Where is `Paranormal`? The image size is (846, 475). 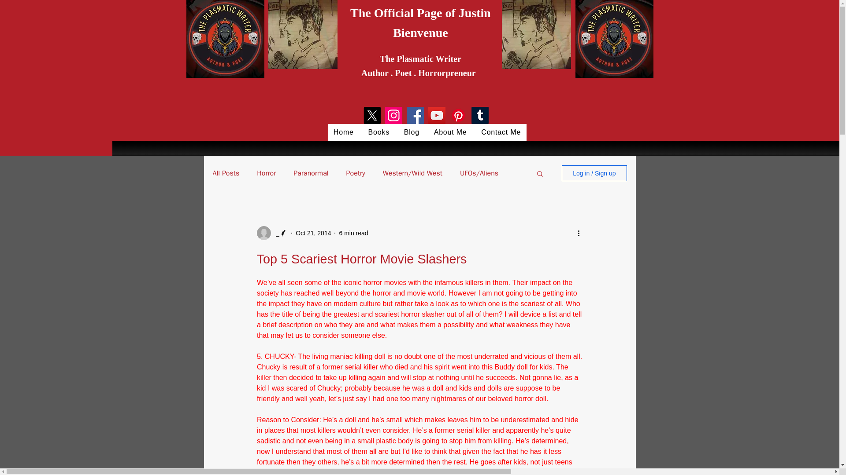
Paranormal is located at coordinates (311, 173).